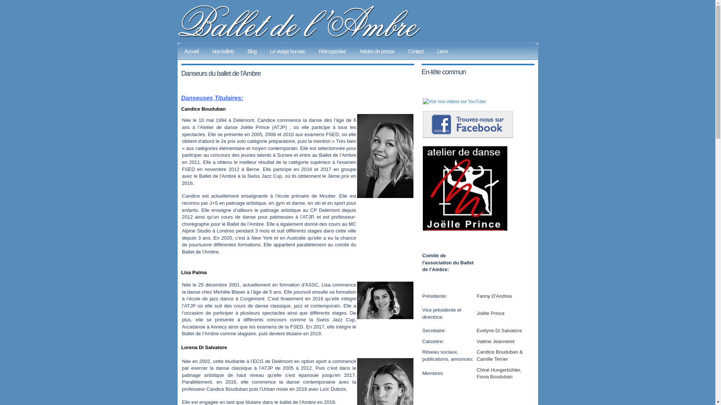 The image size is (721, 405). What do you see at coordinates (252, 51) in the screenshot?
I see `Blog` at bounding box center [252, 51].